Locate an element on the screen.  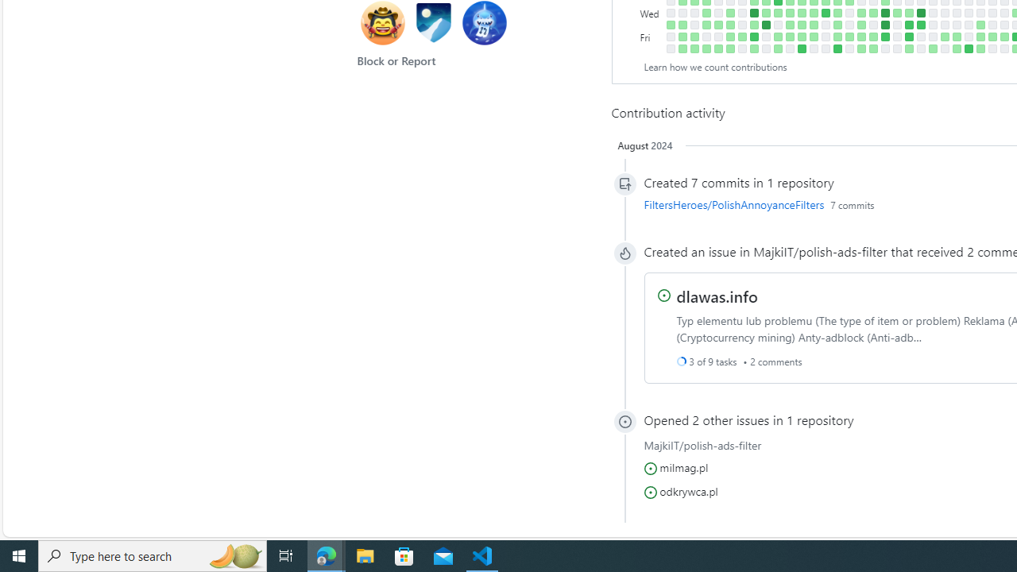
1 contribution on February 9th. is located at coordinates (957, 37).